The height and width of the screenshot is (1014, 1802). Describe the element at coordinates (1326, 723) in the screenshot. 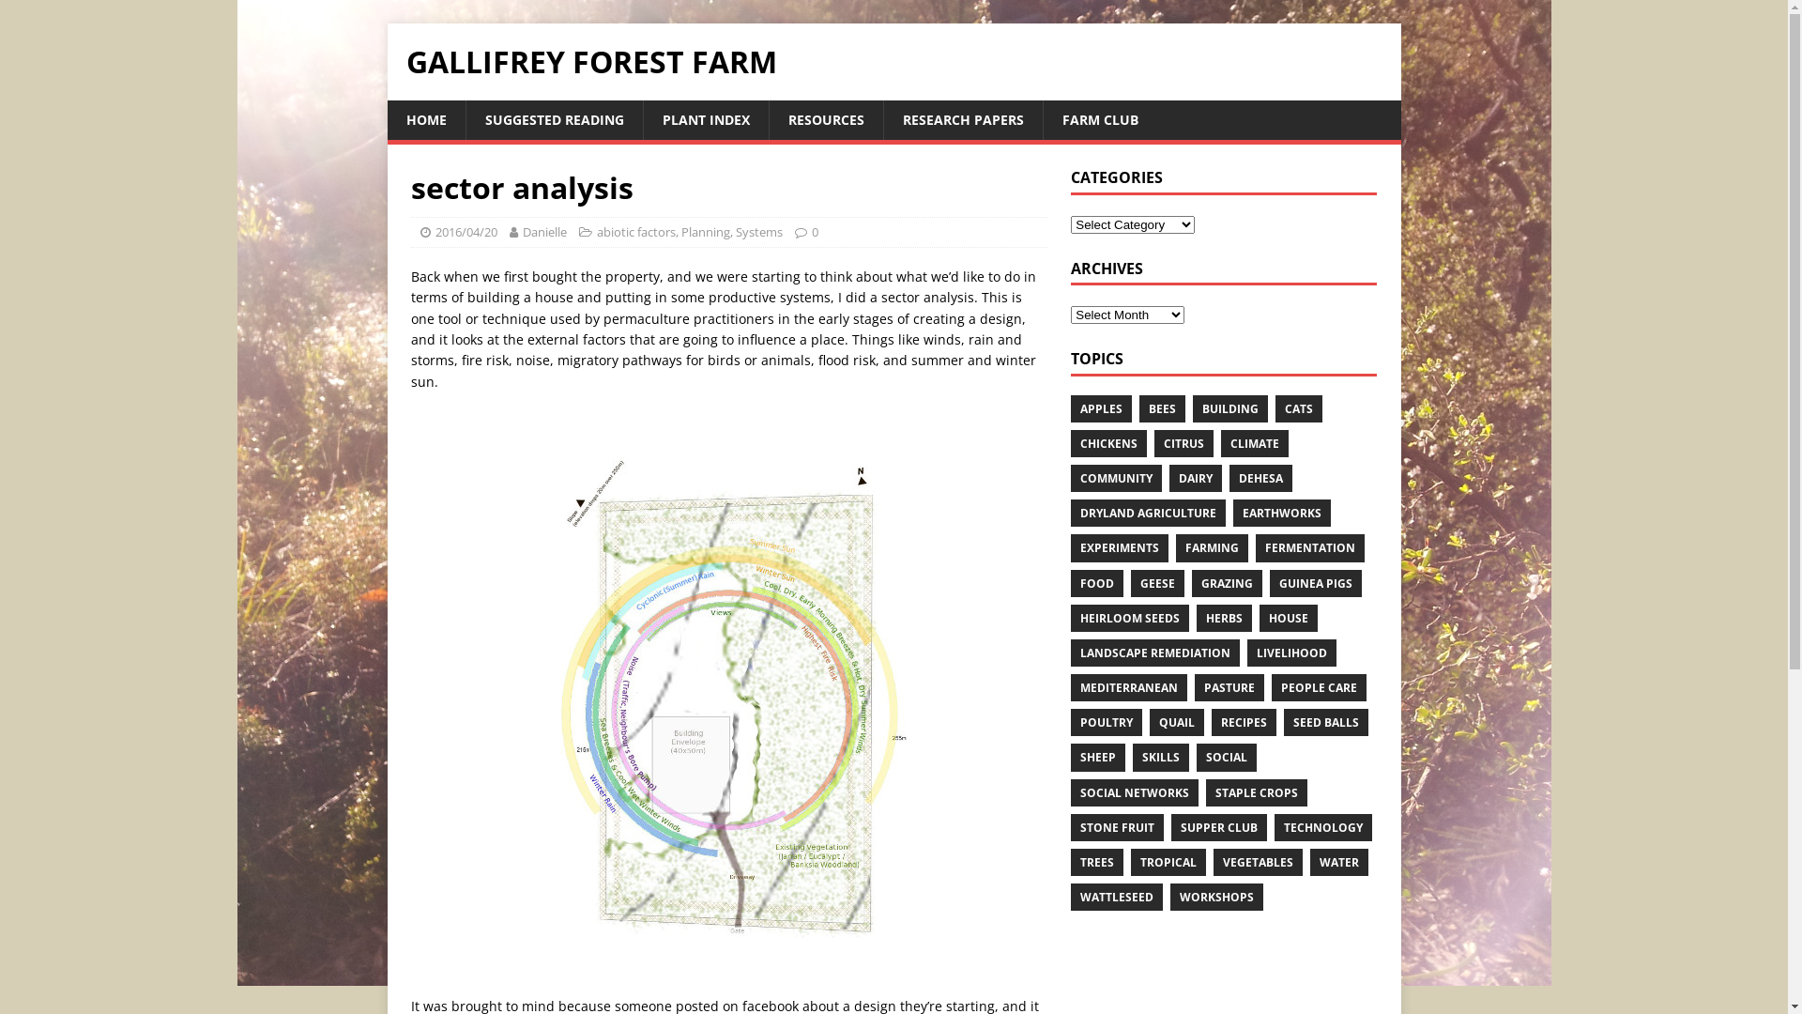

I see `SEED BALLS` at that location.